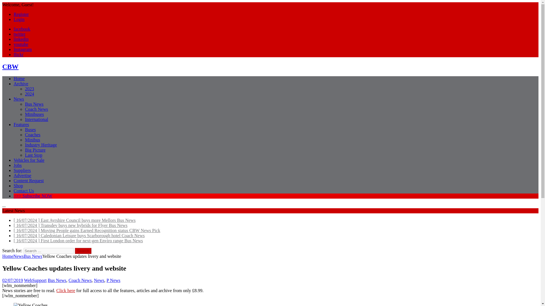 This screenshot has width=545, height=306. I want to click on Archive, so click(21, 84).